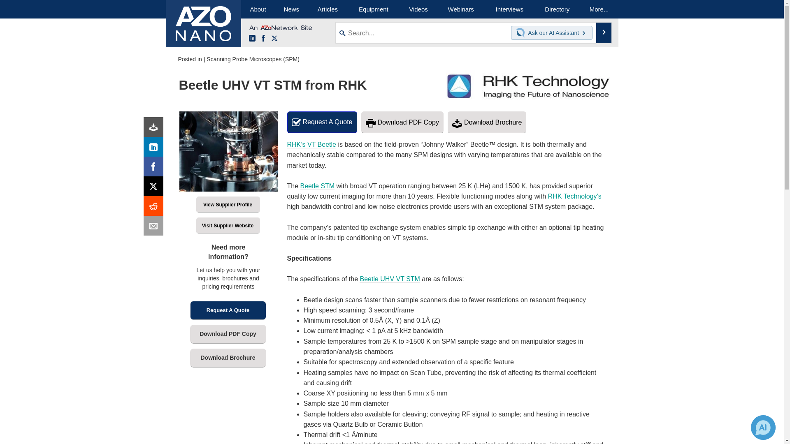 Image resolution: width=790 pixels, height=444 pixels. What do you see at coordinates (155, 149) in the screenshot?
I see `LinkedIn` at bounding box center [155, 149].